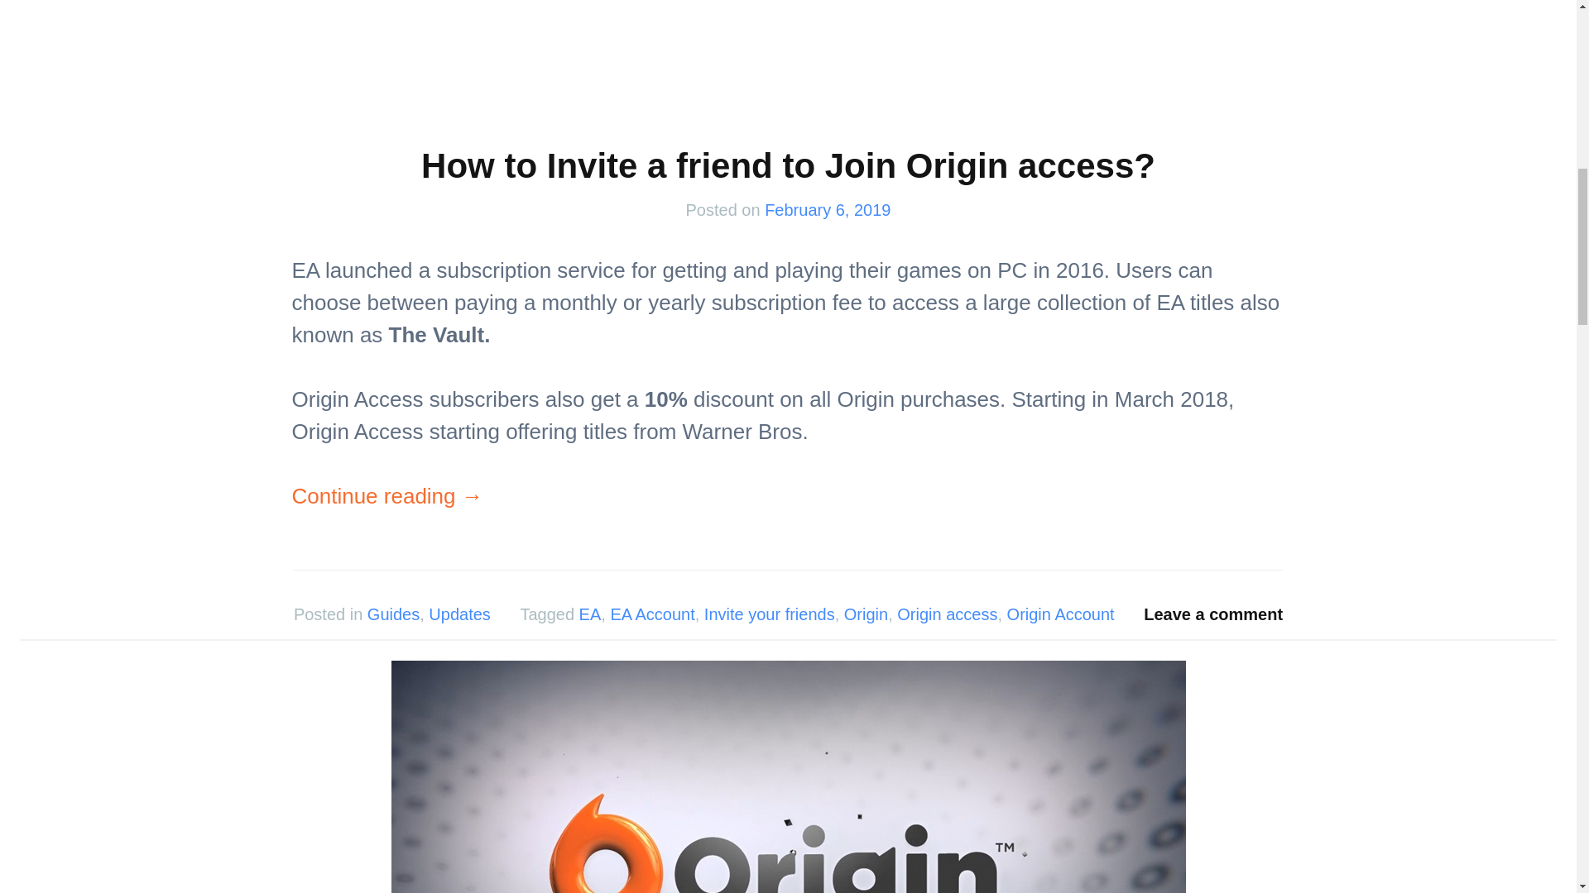 This screenshot has height=893, width=1589. What do you see at coordinates (788, 165) in the screenshot?
I see `How to Invite a friend to Join Origin access?` at bounding box center [788, 165].